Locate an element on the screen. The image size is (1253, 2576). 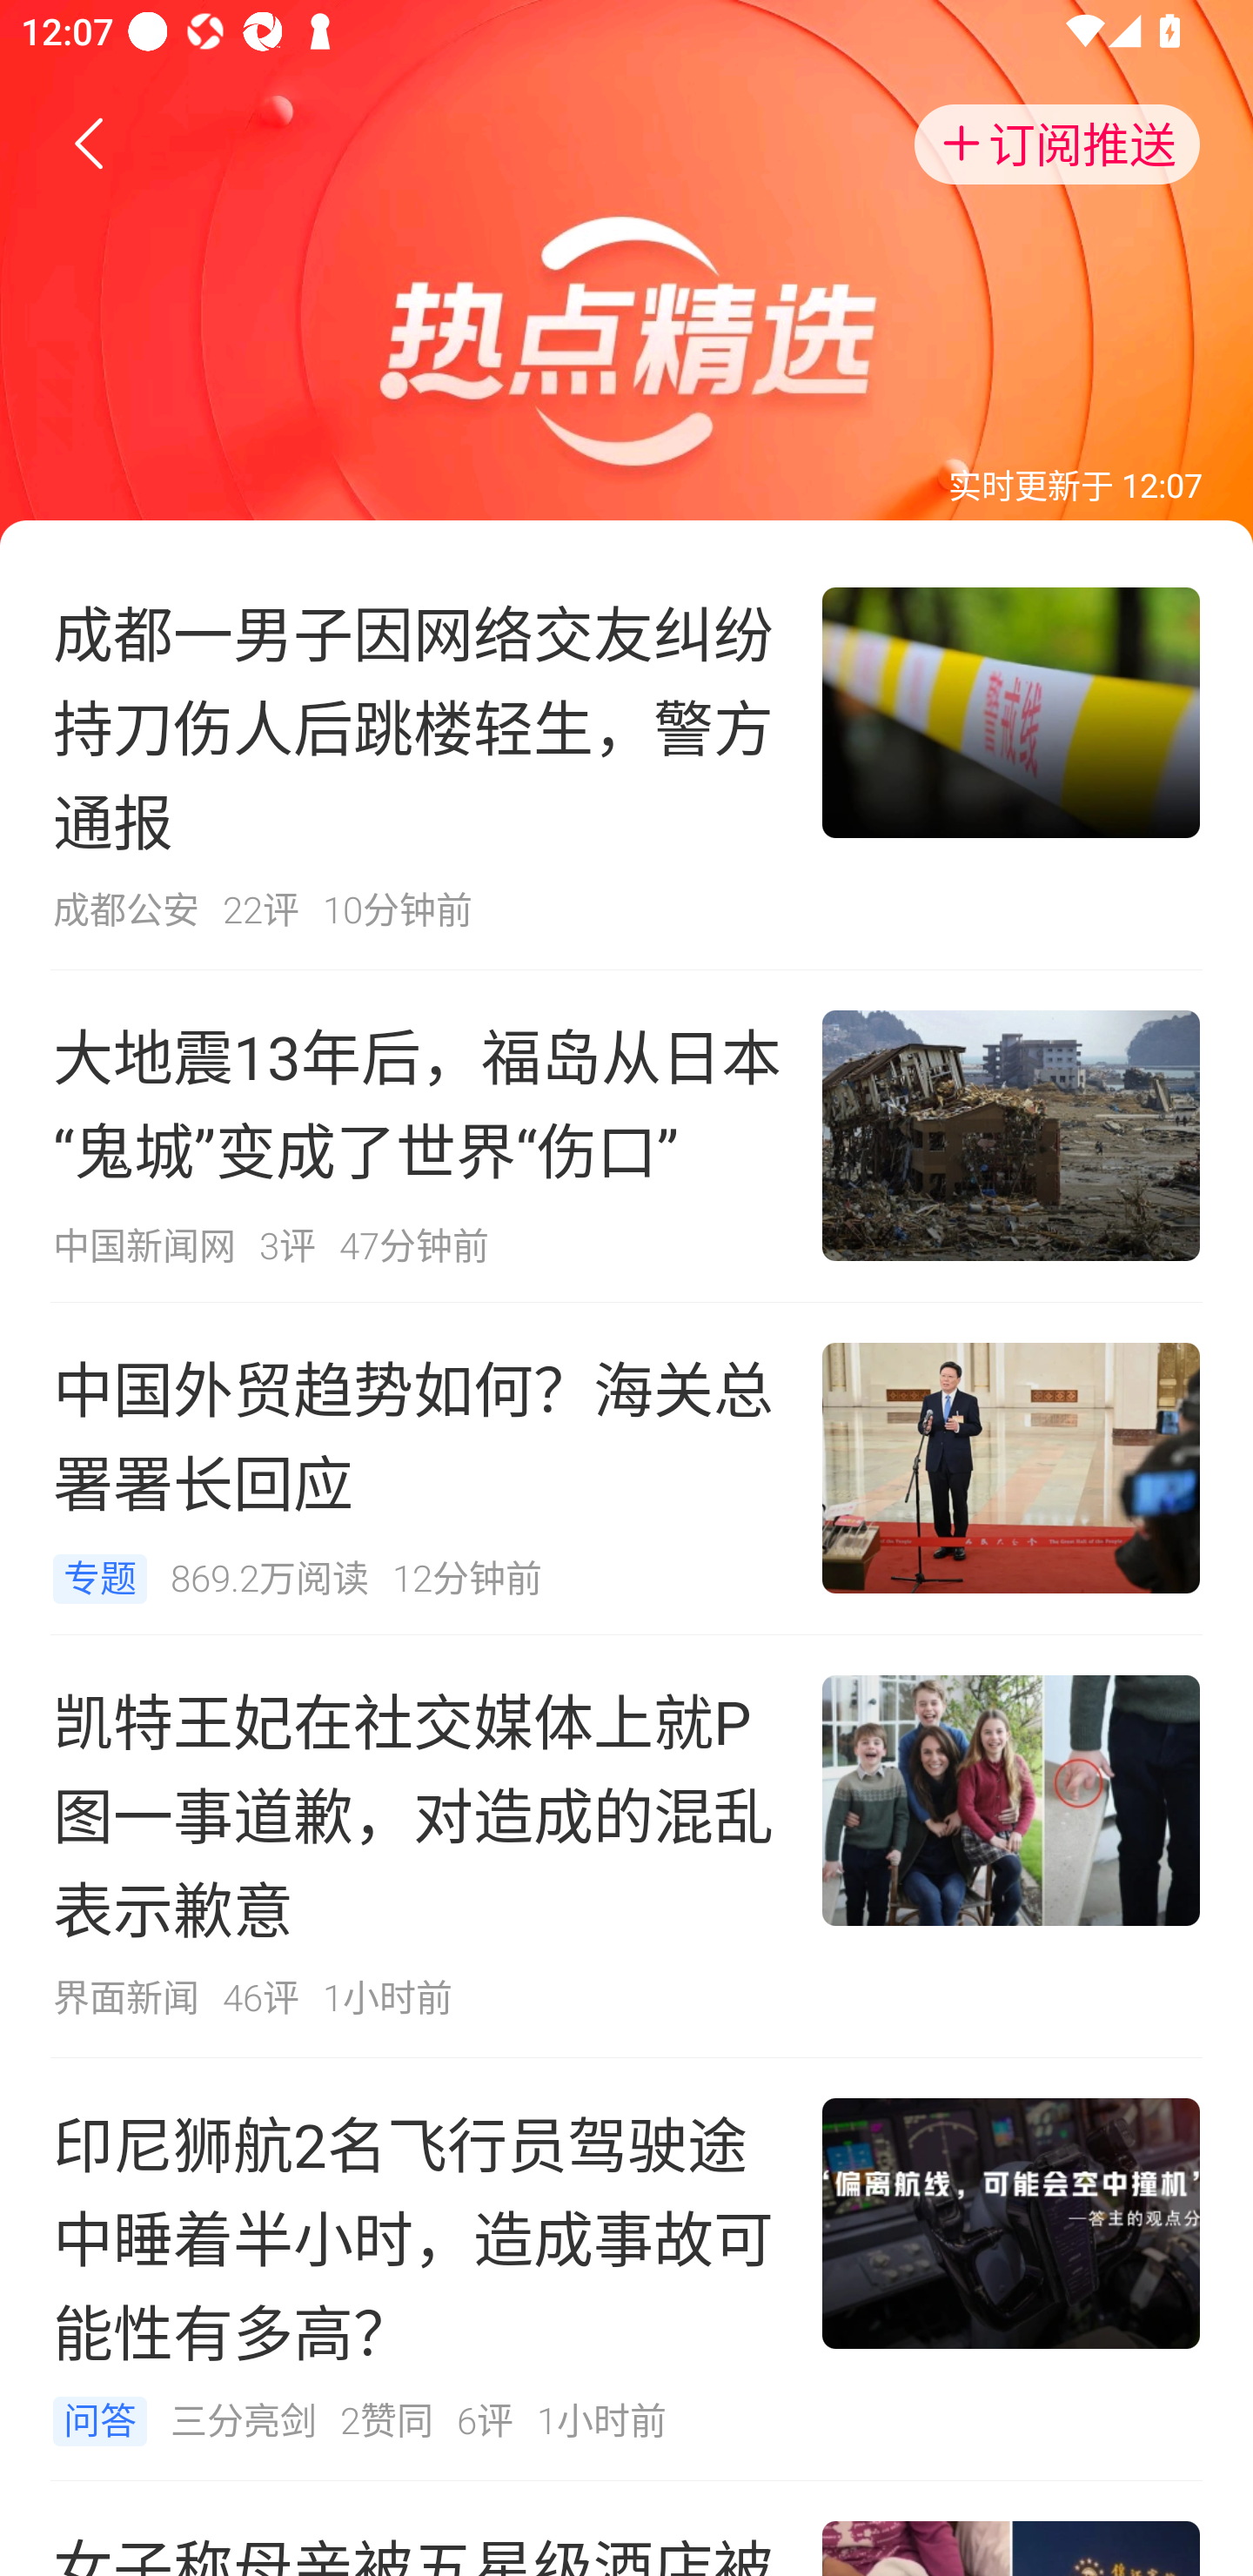
成都一男子因网络交友纠纷持刀伤人后跳楼轻生，警方通报 成都公安 22评 10分钟前 is located at coordinates (626, 757).